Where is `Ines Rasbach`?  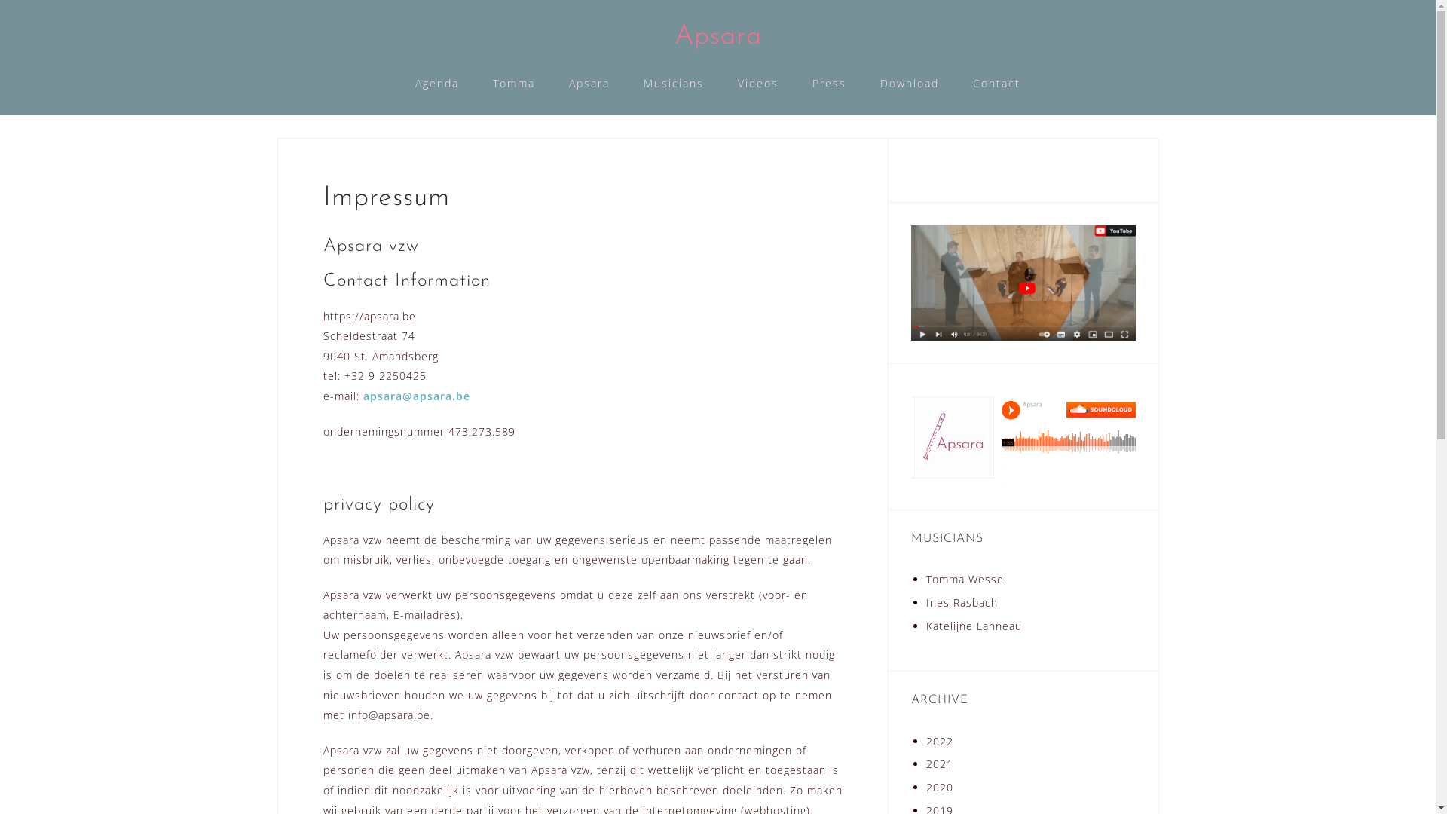
Ines Rasbach is located at coordinates (962, 603).